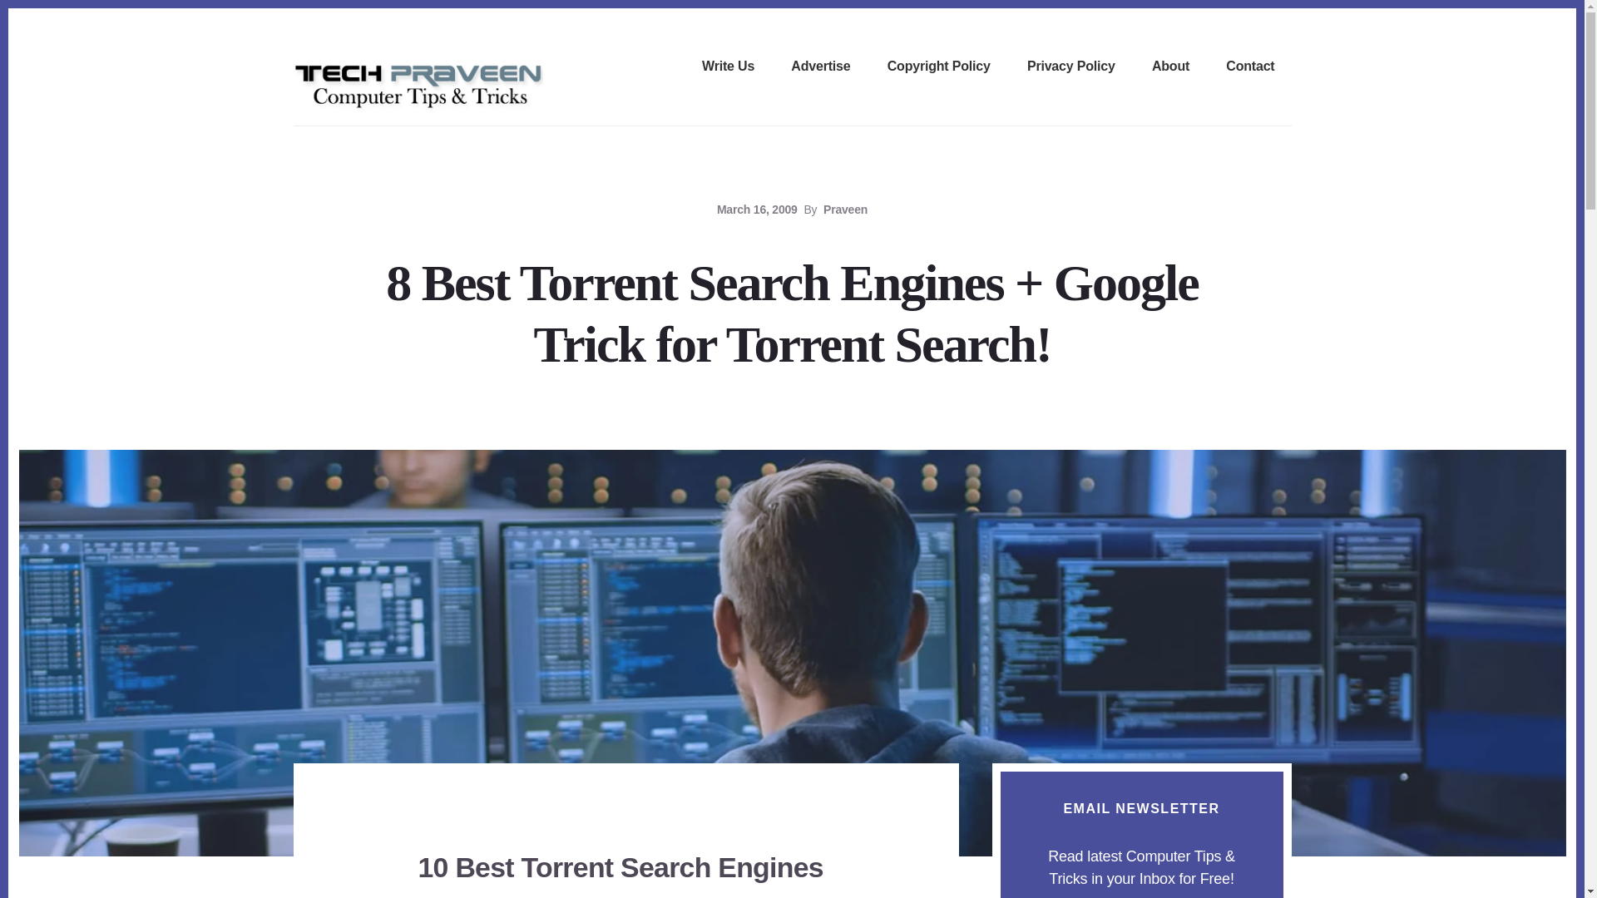  Describe the element at coordinates (728, 67) in the screenshot. I see `Write Us` at that location.